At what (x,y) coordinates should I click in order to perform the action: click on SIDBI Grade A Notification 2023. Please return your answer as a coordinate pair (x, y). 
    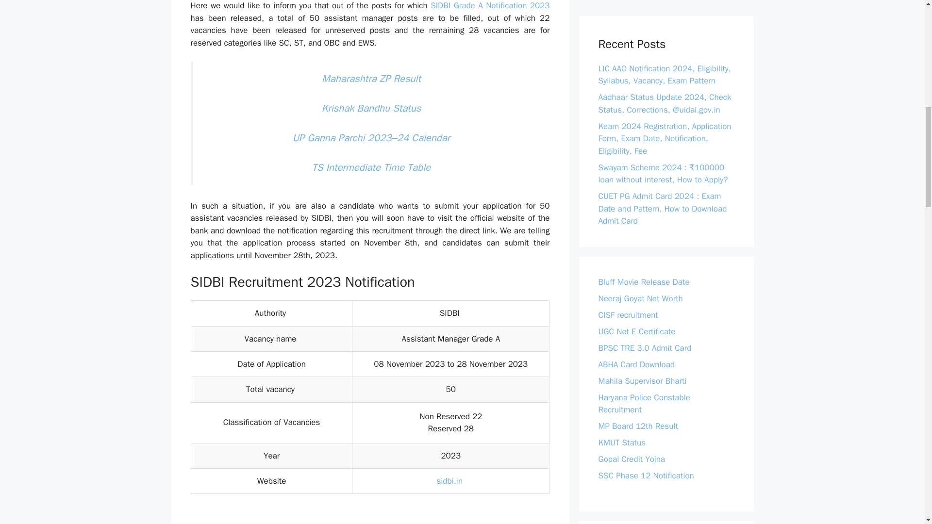
    Looking at the image, I should click on (490, 5).